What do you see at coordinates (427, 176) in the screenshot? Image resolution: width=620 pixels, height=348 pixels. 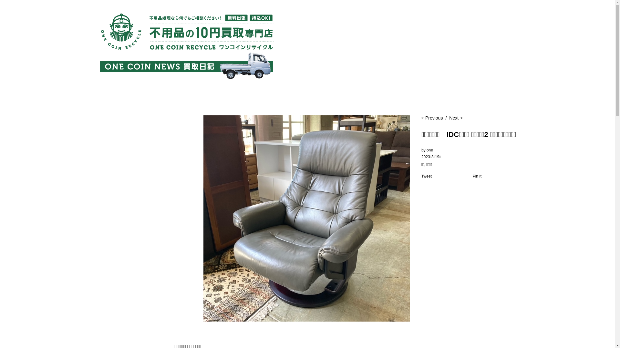 I see `Tweet` at bounding box center [427, 176].